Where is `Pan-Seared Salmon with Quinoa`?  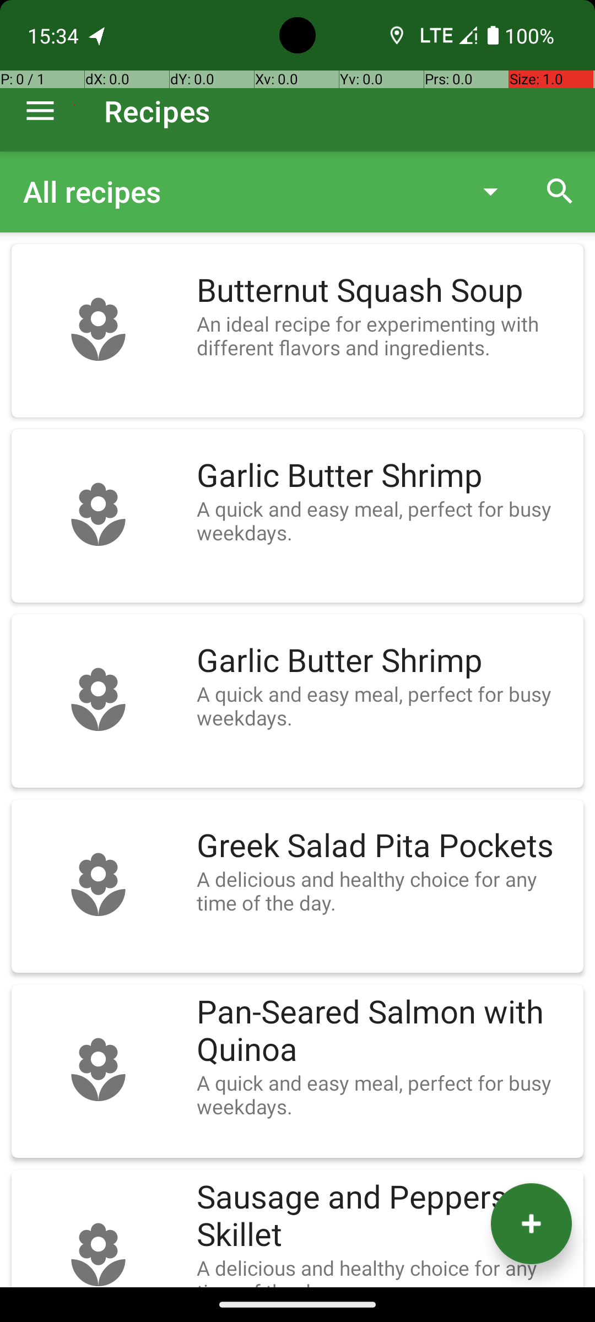
Pan-Seared Salmon with Quinoa is located at coordinates (385, 1031).